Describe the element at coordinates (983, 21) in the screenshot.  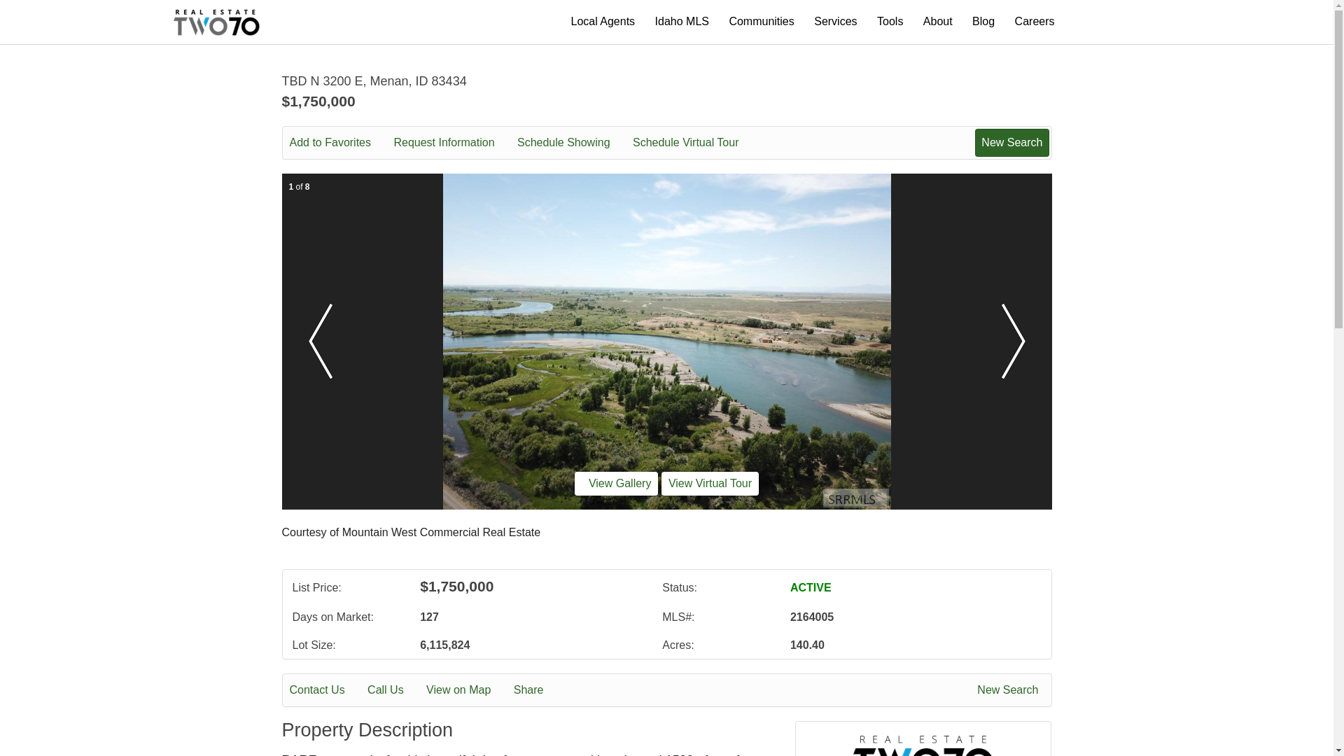
I see `Blog` at that location.